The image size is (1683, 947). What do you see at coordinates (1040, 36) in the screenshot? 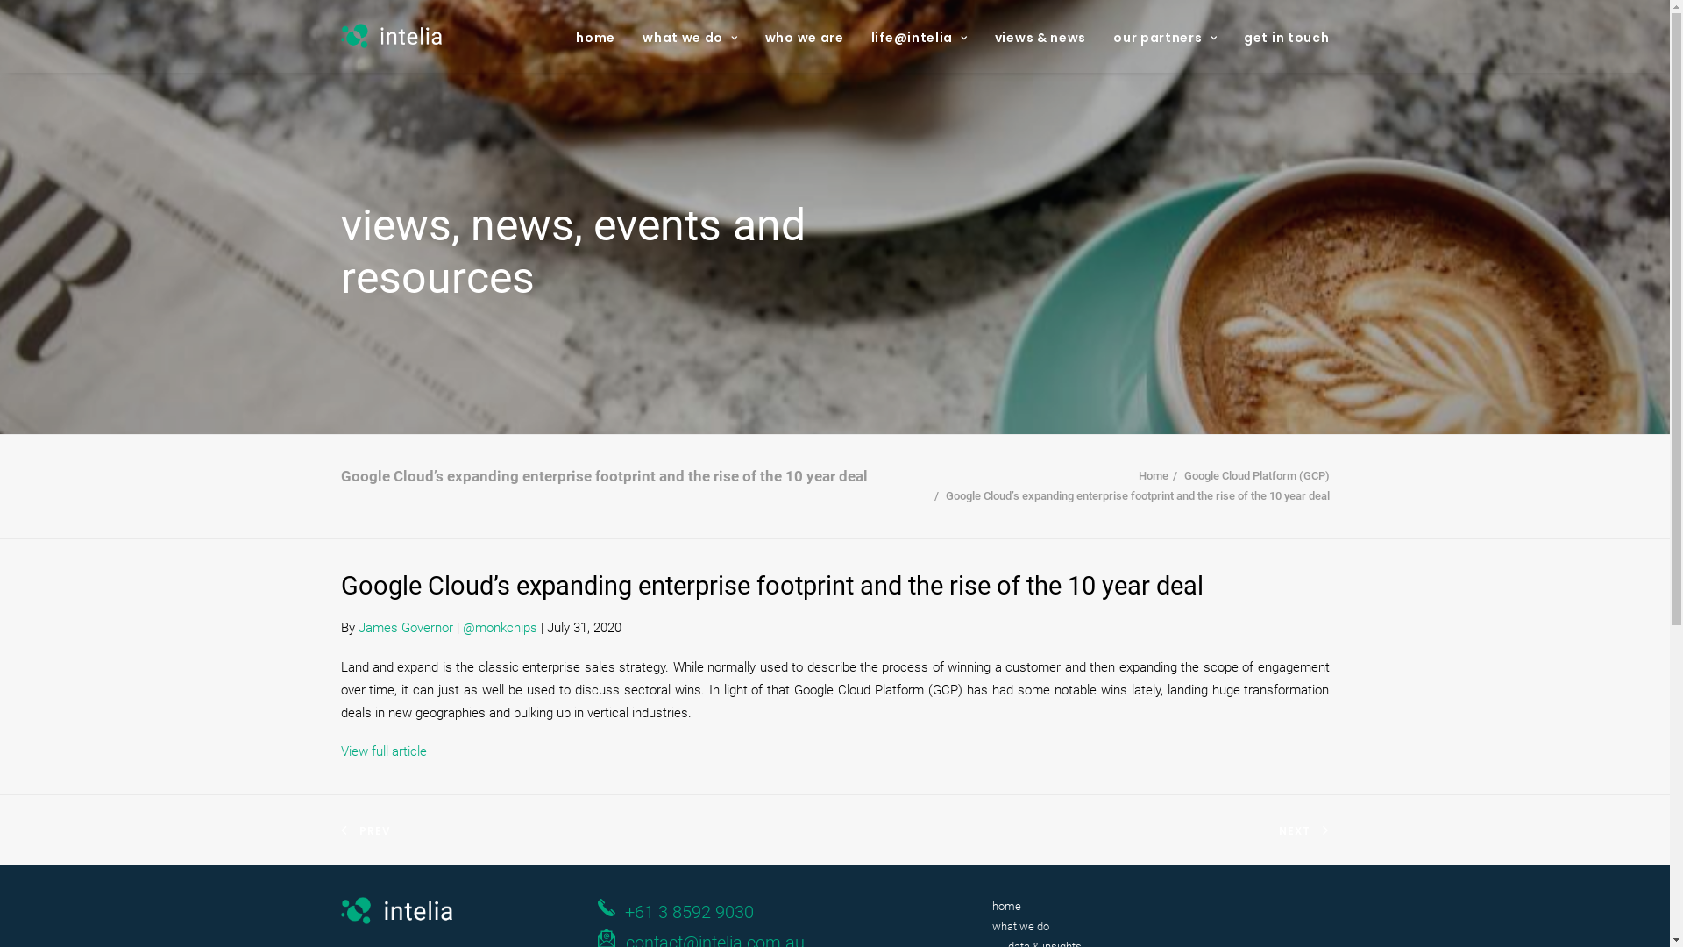
I see `views & news` at bounding box center [1040, 36].